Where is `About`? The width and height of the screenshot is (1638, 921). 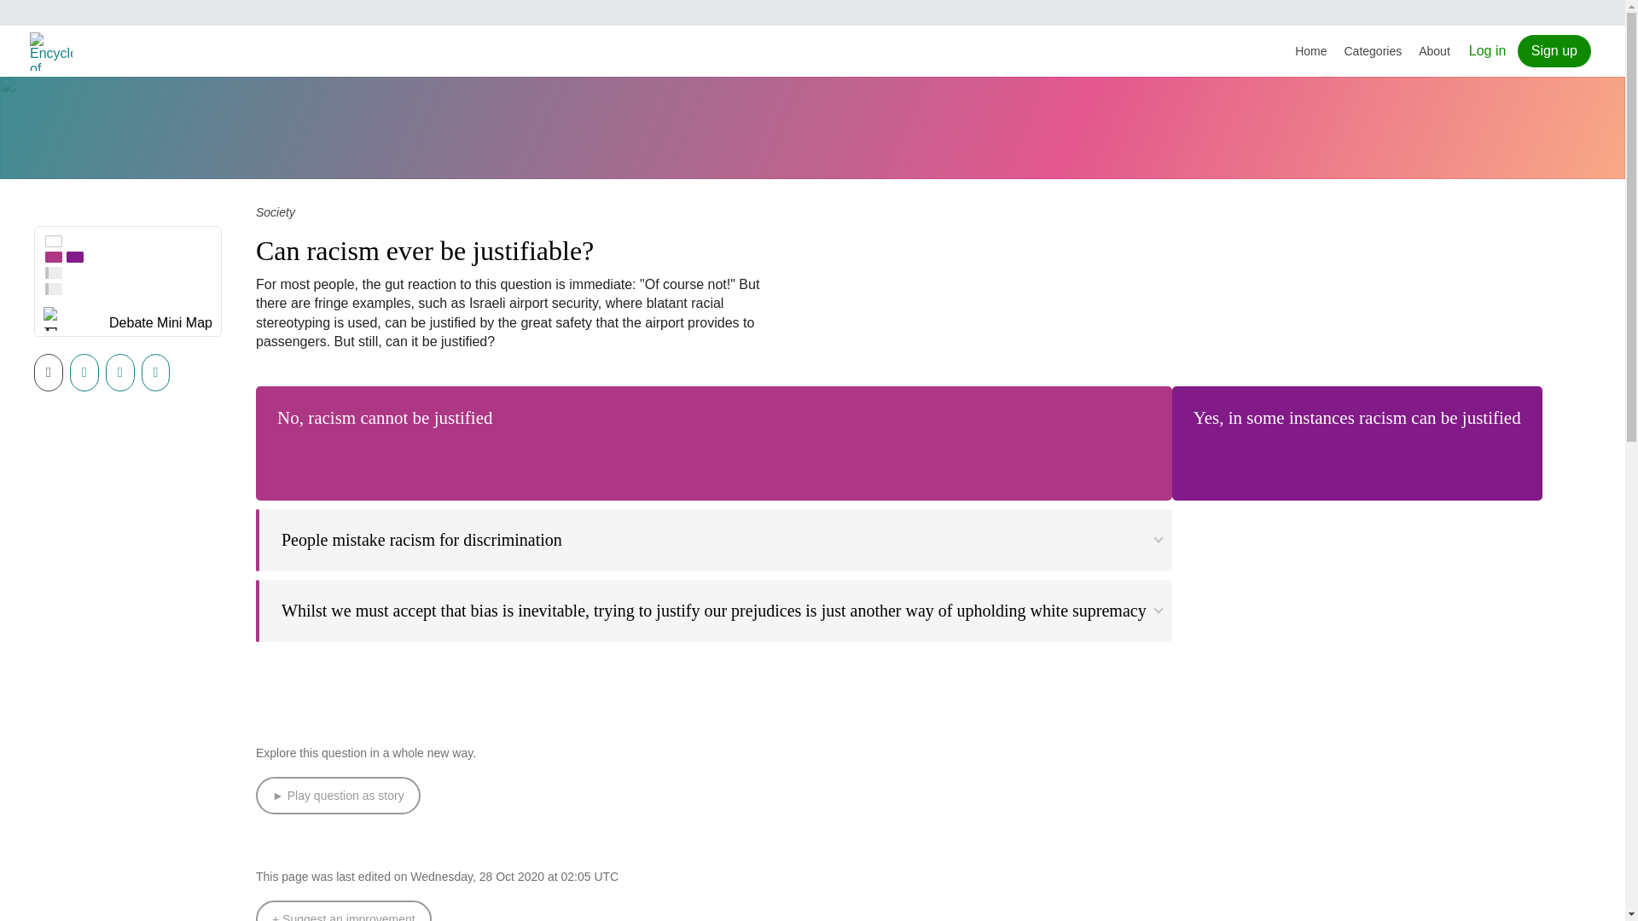
About is located at coordinates (1435, 51).